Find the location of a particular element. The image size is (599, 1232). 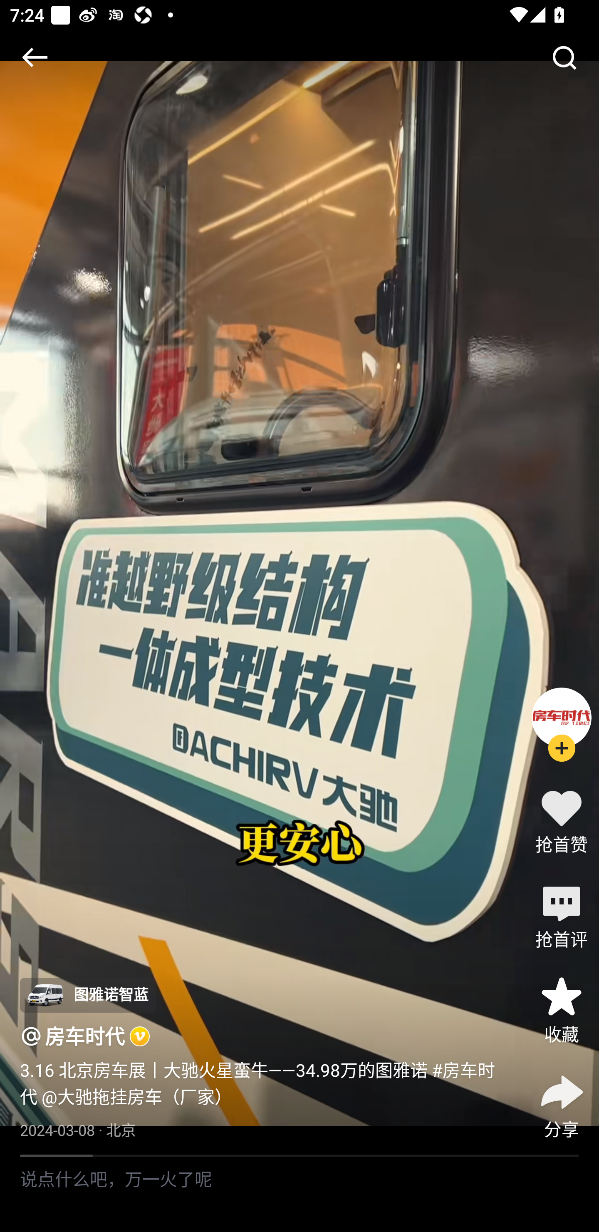

图雅诺智蓝 is located at coordinates (87, 996).